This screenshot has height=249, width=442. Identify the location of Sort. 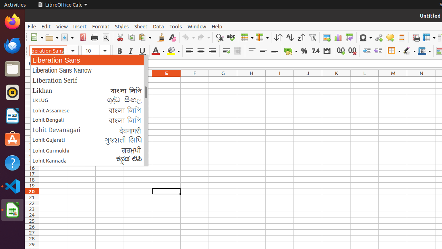
(278, 37).